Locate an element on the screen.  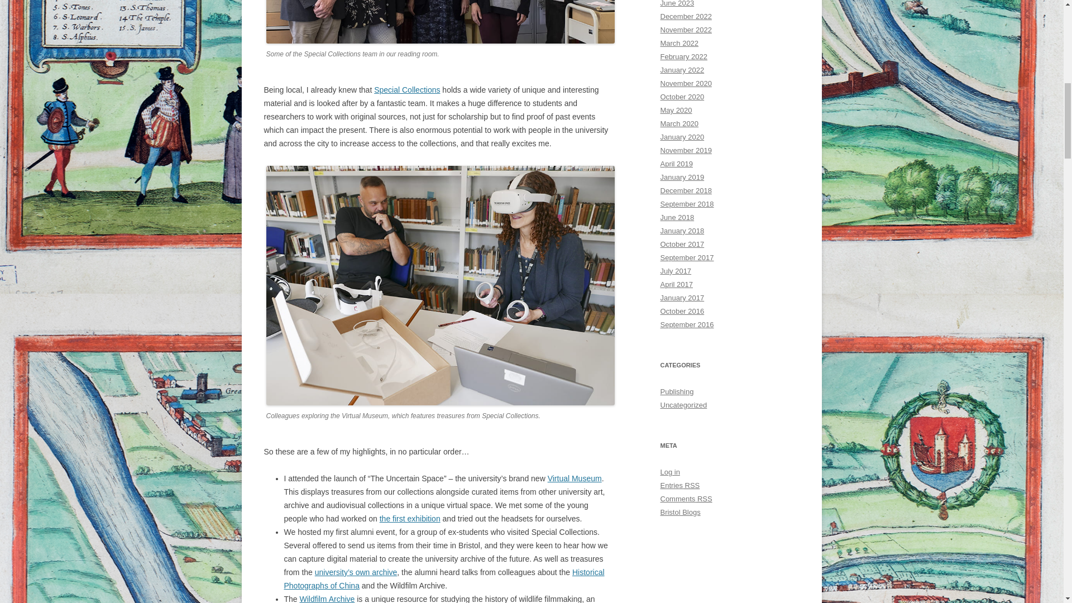
Syndicate this site using RSS 2.0 is located at coordinates (680, 485).